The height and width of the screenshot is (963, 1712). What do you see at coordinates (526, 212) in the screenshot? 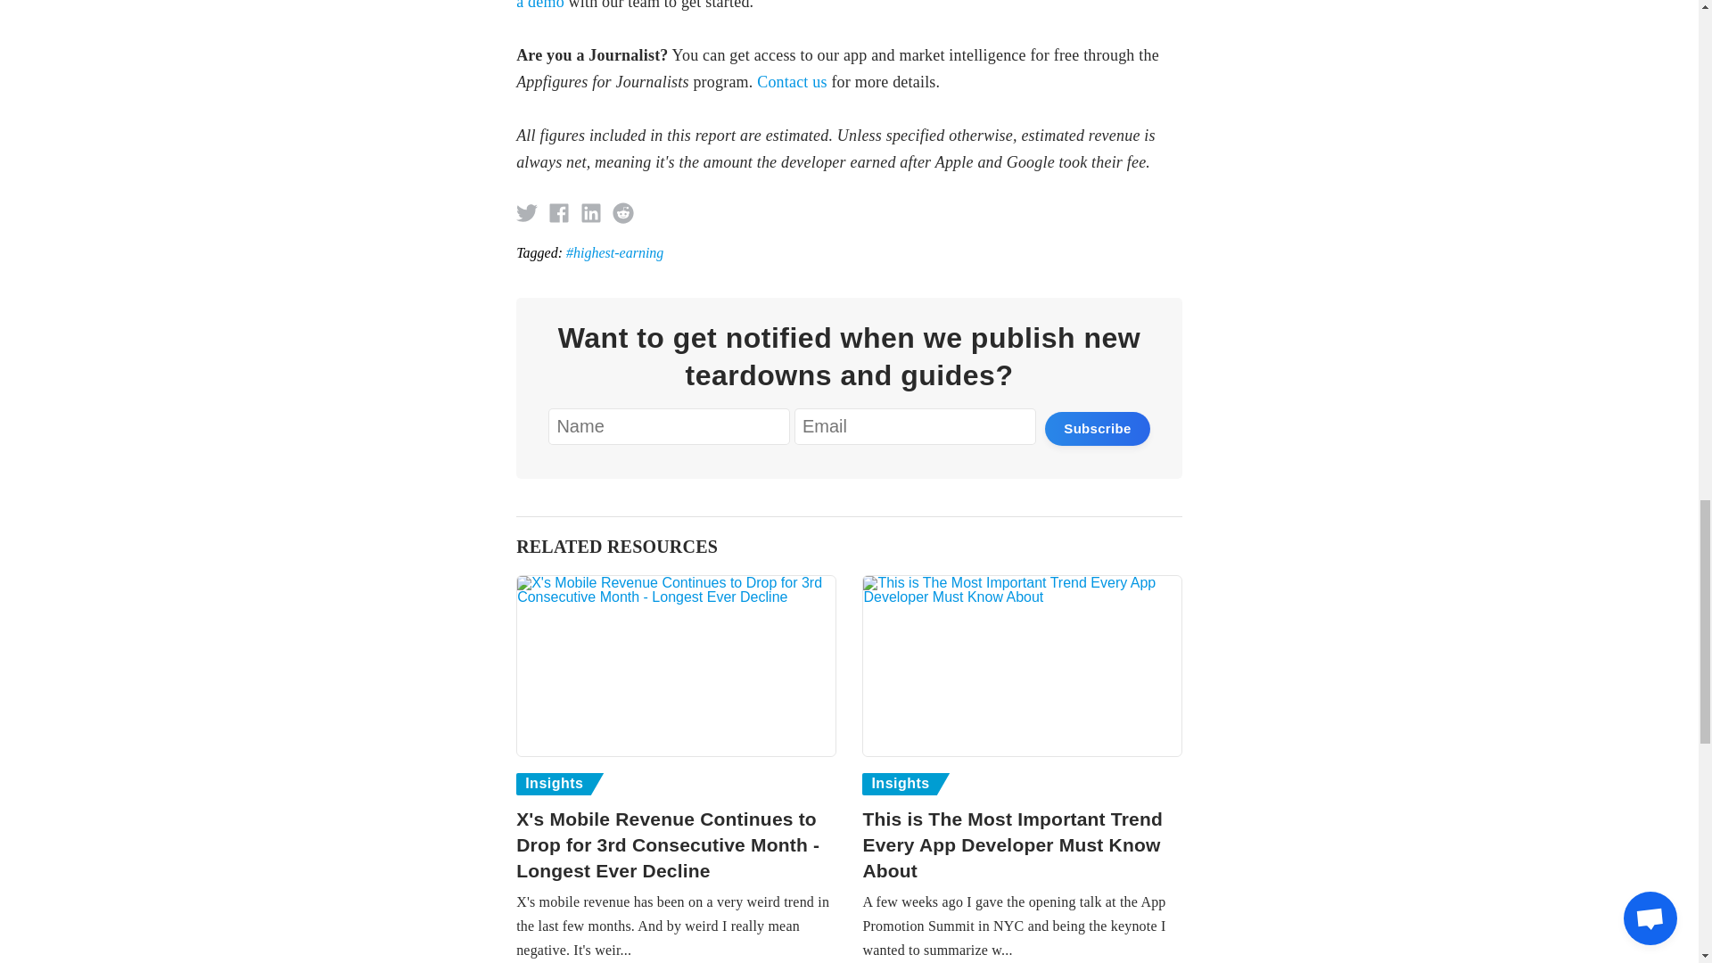
I see `Share this article on Twitter` at bounding box center [526, 212].